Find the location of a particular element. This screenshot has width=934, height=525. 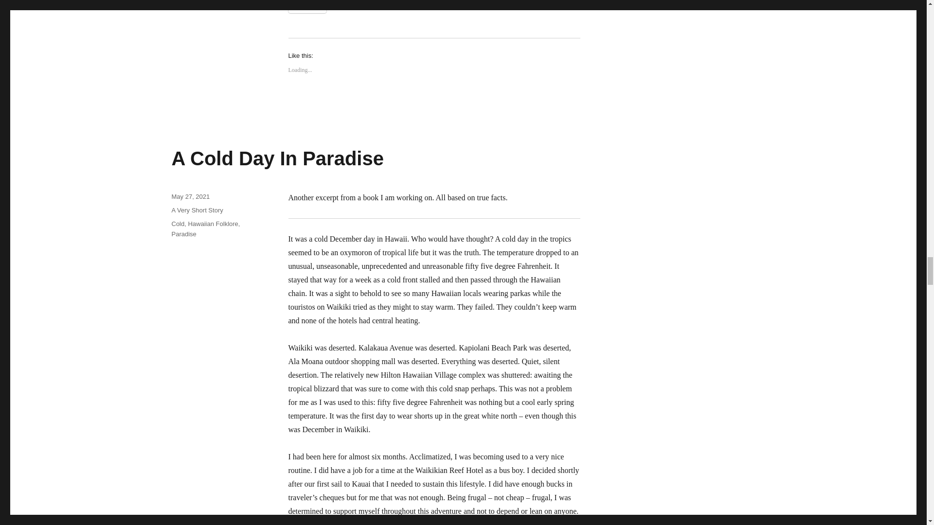

Share is located at coordinates (306, 7).